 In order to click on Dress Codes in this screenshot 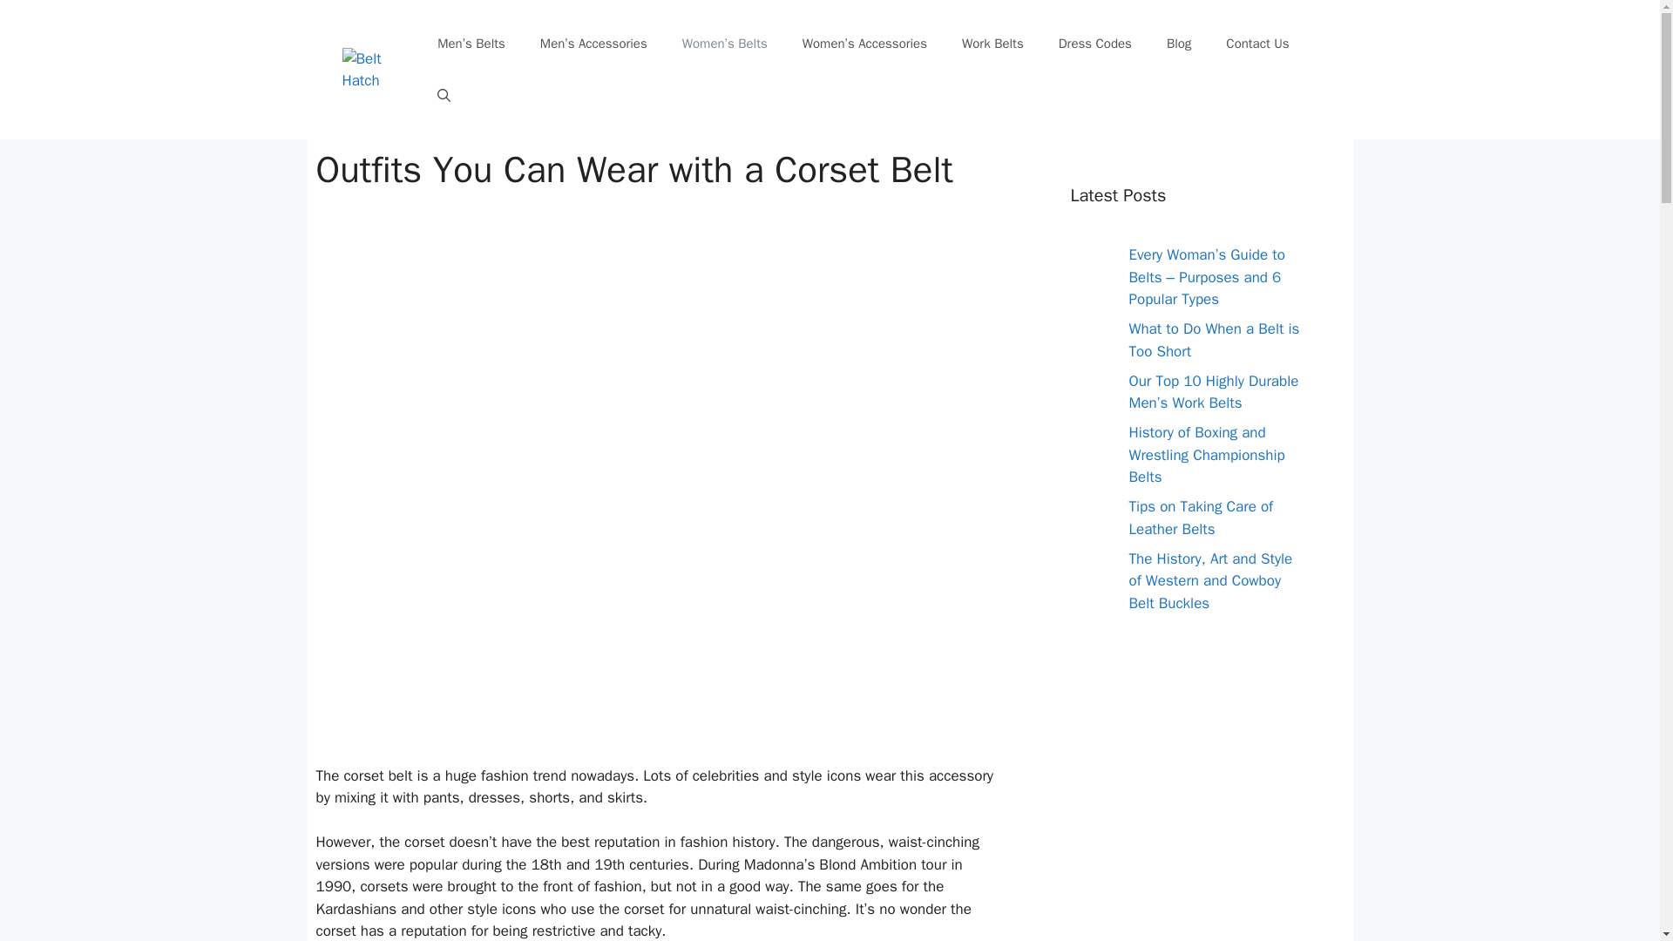, I will do `click(1094, 44)`.